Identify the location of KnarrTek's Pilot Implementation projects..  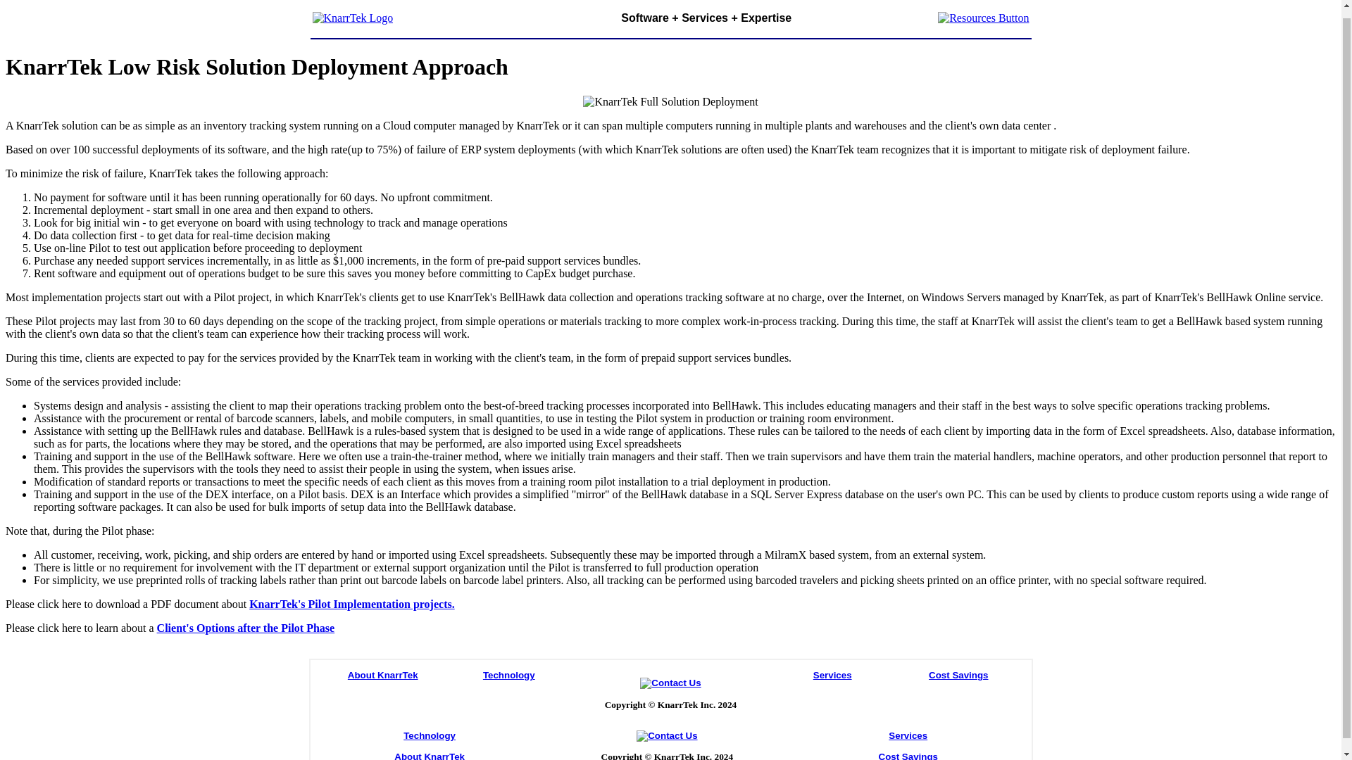
(351, 604).